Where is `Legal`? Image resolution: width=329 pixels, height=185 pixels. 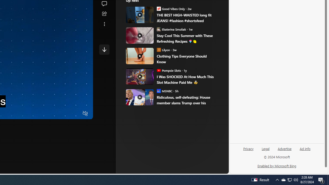 Legal is located at coordinates (266, 151).